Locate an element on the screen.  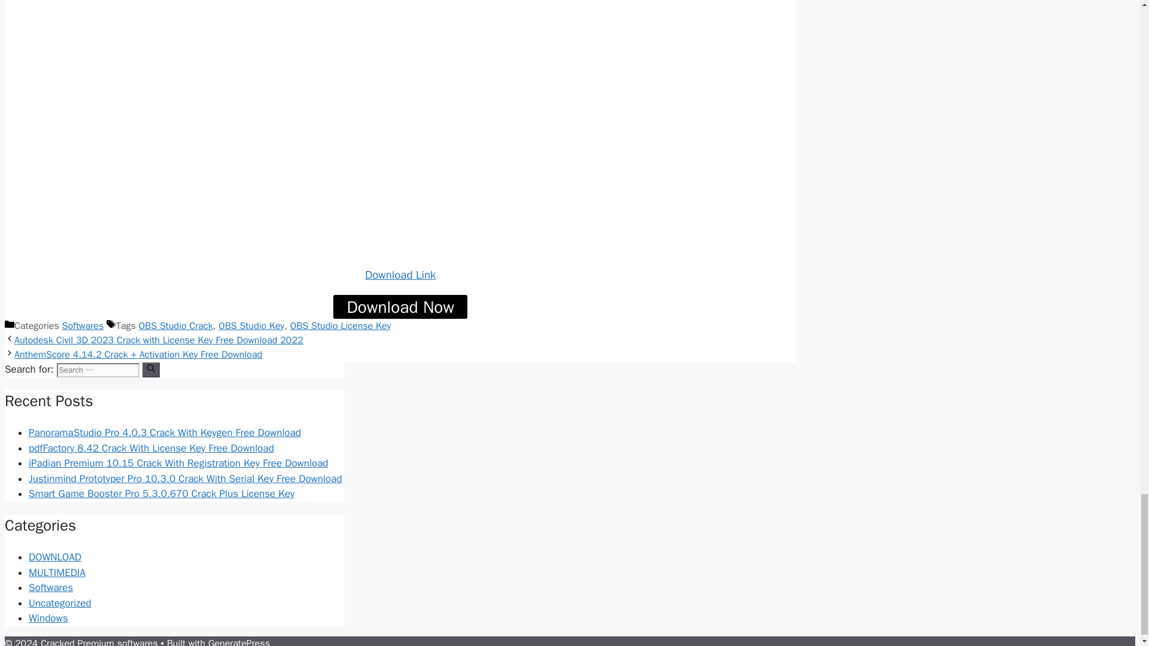
Search for: is located at coordinates (98, 370).